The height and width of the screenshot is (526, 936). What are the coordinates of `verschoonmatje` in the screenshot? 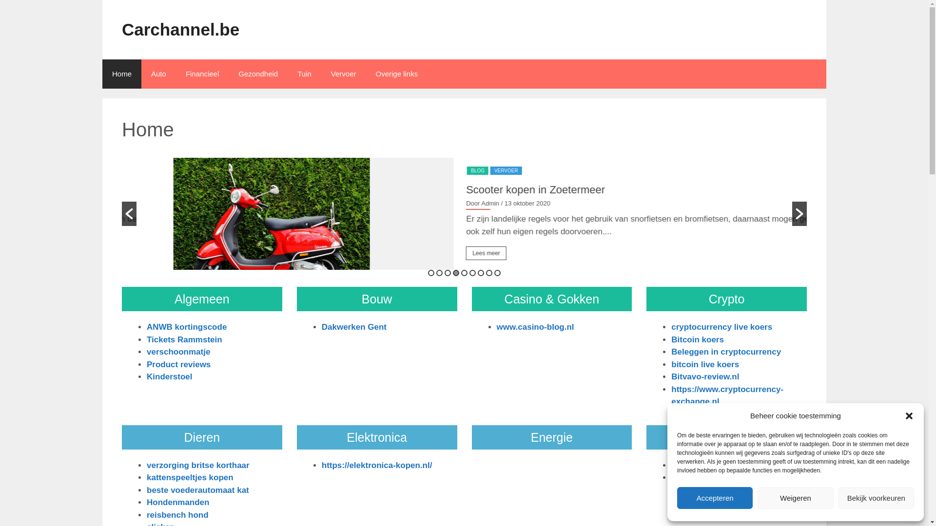 It's located at (178, 352).